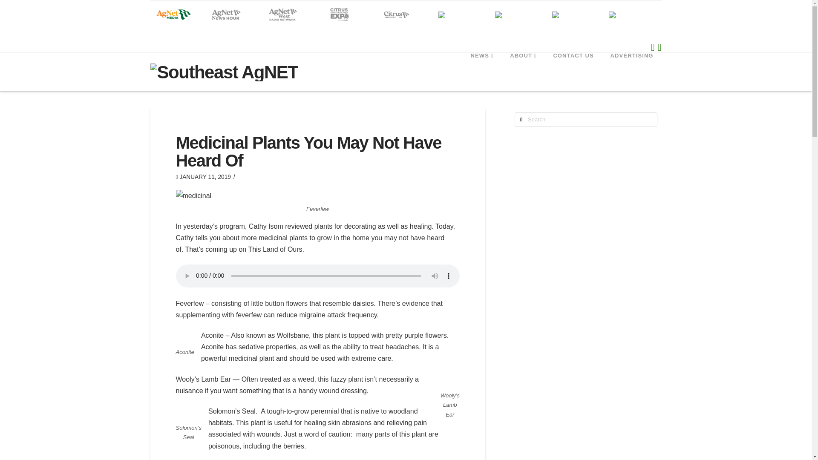 The height and width of the screenshot is (460, 818). I want to click on ADVERTISING, so click(632, 72).